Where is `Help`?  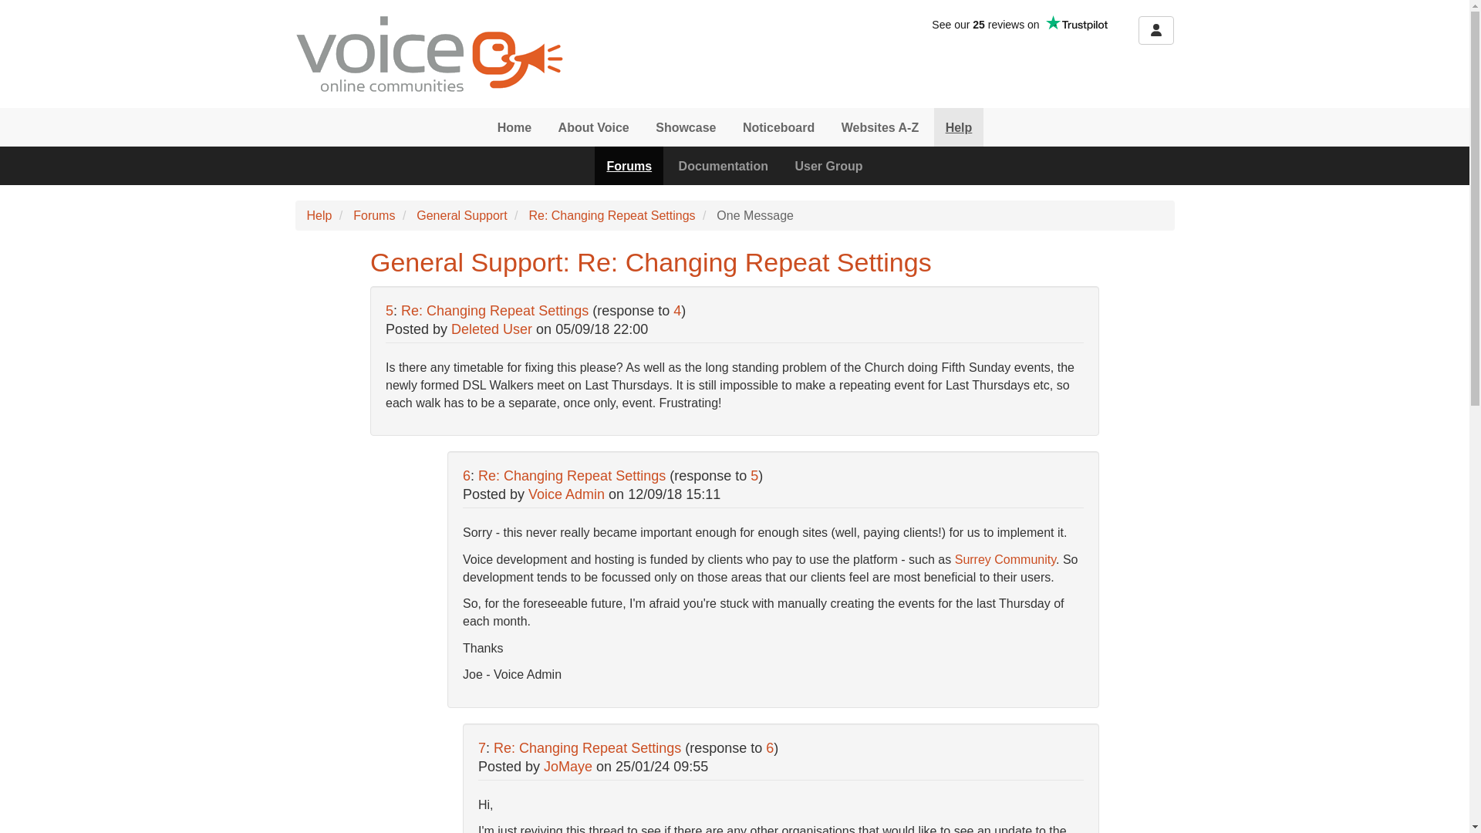
Help is located at coordinates (960, 127).